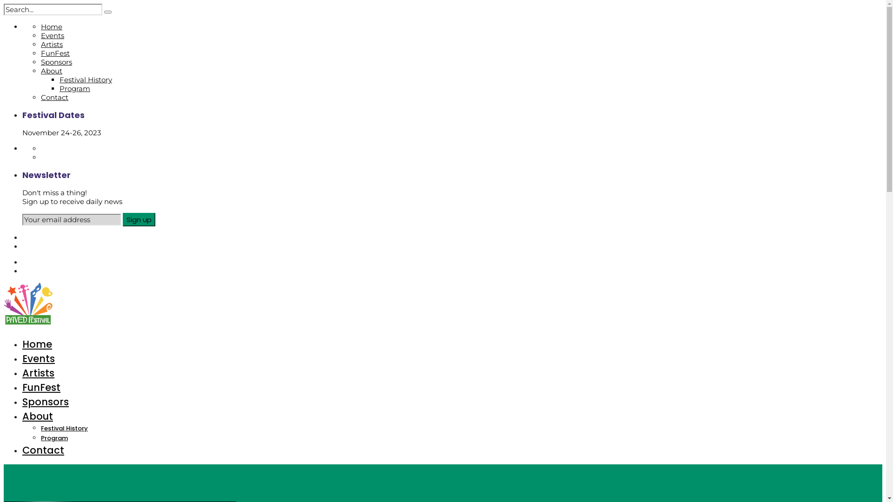 The image size is (893, 502). I want to click on Events, so click(39, 359).